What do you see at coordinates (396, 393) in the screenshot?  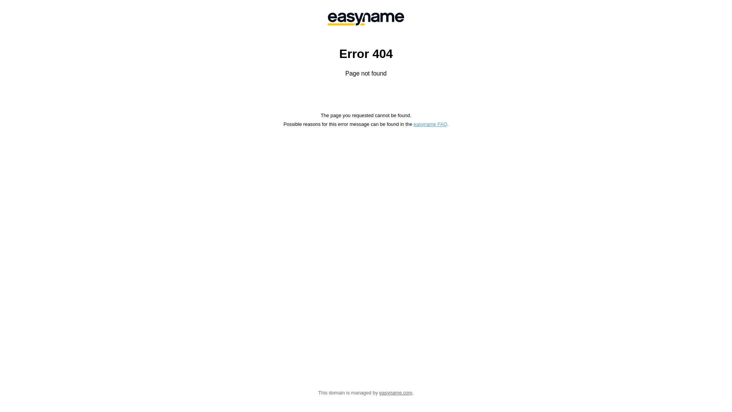 I see `easyname.com` at bounding box center [396, 393].